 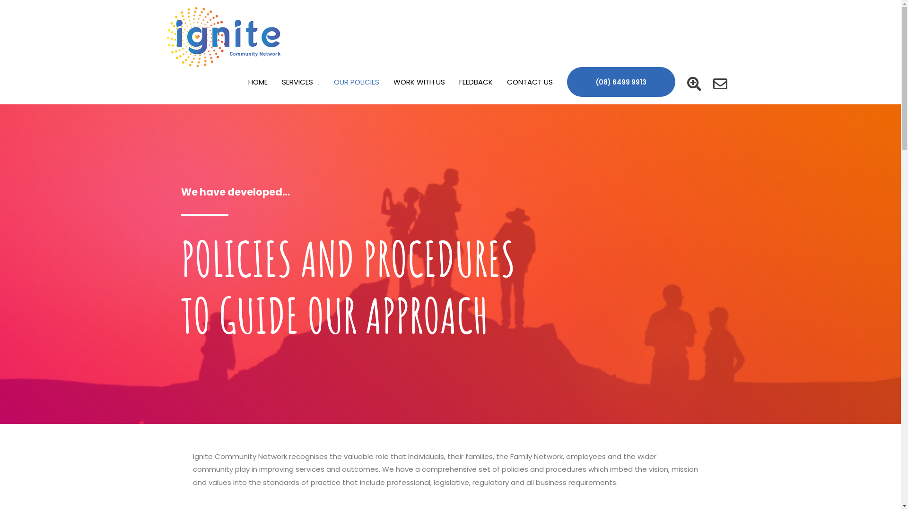 I want to click on CONTACT US, so click(x=530, y=82).